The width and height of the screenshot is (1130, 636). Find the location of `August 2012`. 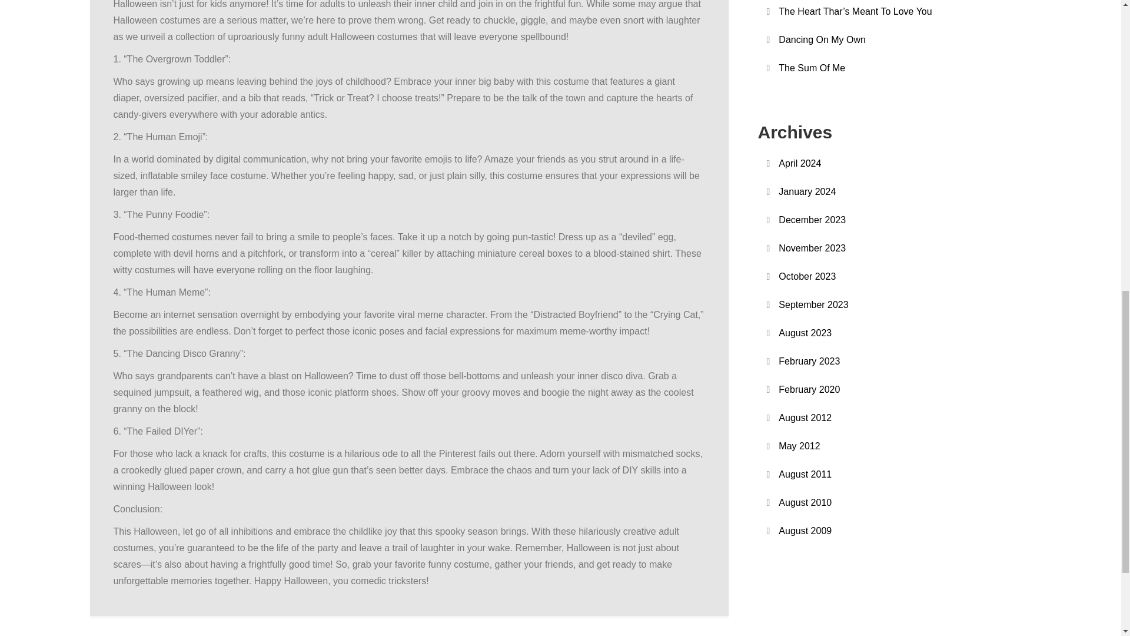

August 2012 is located at coordinates (805, 418).